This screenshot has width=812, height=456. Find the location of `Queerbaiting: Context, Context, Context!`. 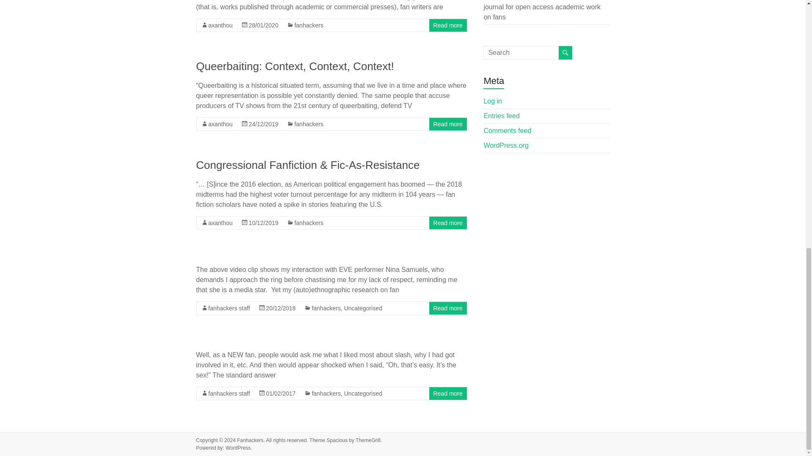

Queerbaiting: Context, Context, Context! is located at coordinates (295, 66).